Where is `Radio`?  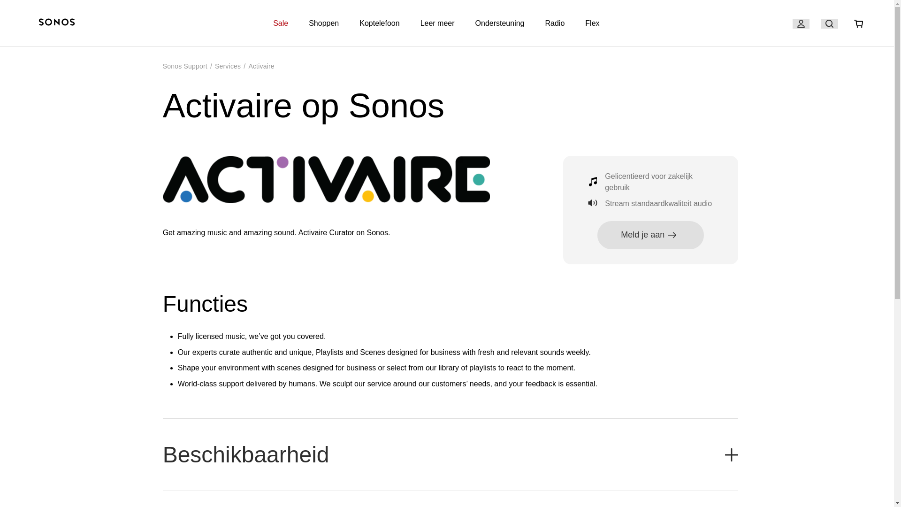 Radio is located at coordinates (555, 23).